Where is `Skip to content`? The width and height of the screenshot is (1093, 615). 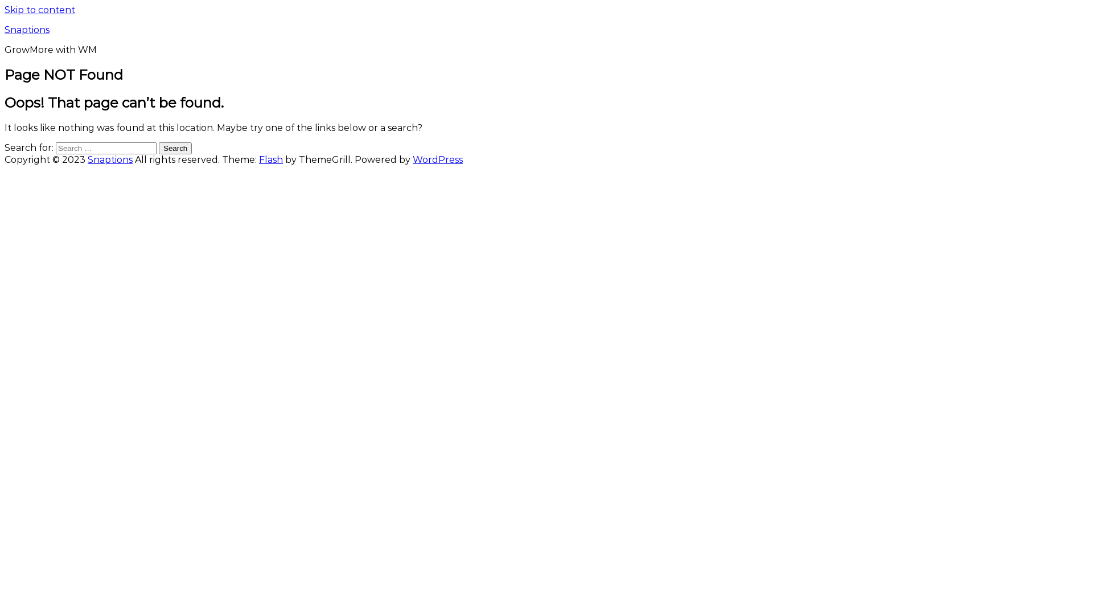
Skip to content is located at coordinates (40, 10).